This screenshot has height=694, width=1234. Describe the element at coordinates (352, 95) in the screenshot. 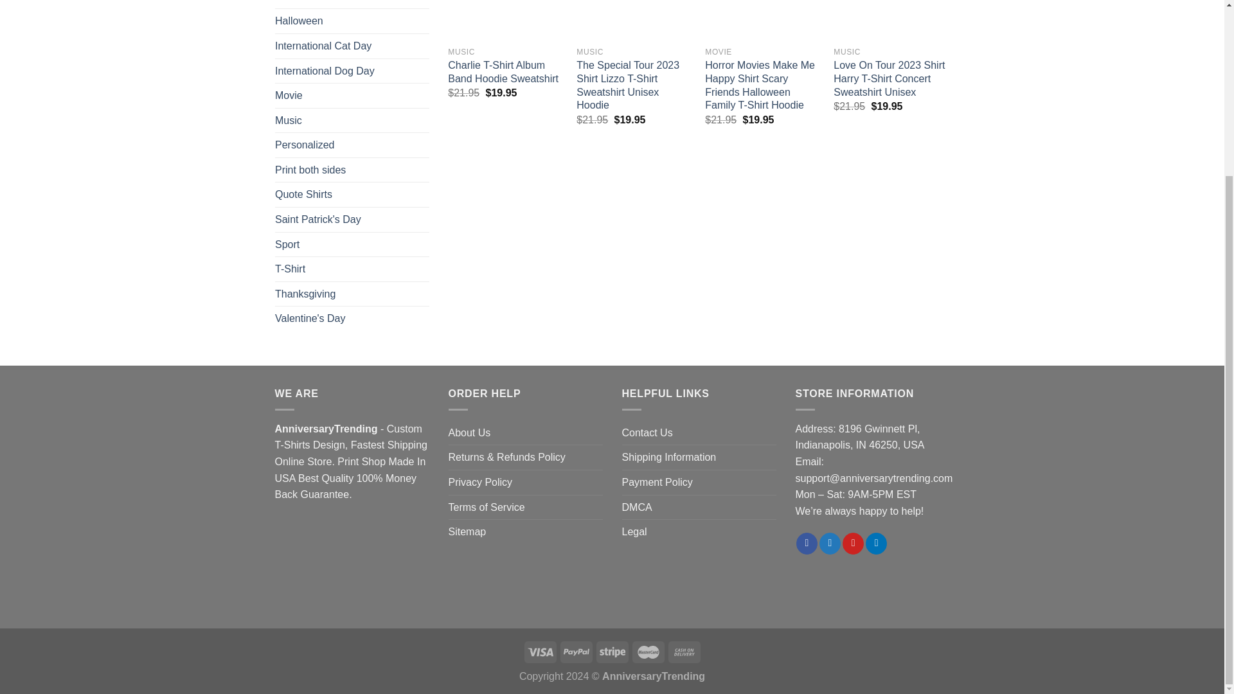

I see `Movie` at that location.